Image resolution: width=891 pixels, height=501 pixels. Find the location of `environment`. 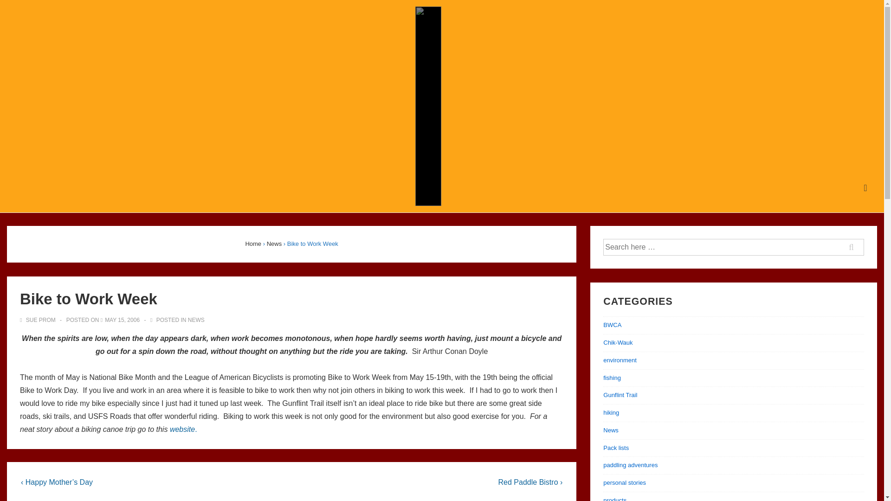

environment is located at coordinates (620, 360).